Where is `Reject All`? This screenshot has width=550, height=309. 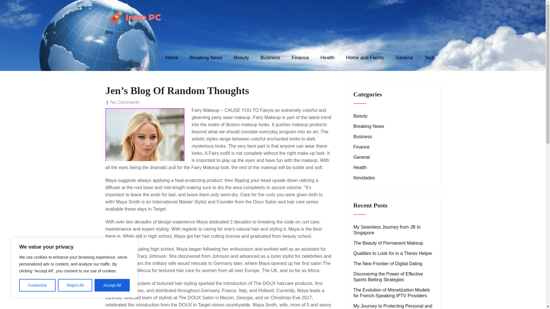
Reject All is located at coordinates (75, 285).